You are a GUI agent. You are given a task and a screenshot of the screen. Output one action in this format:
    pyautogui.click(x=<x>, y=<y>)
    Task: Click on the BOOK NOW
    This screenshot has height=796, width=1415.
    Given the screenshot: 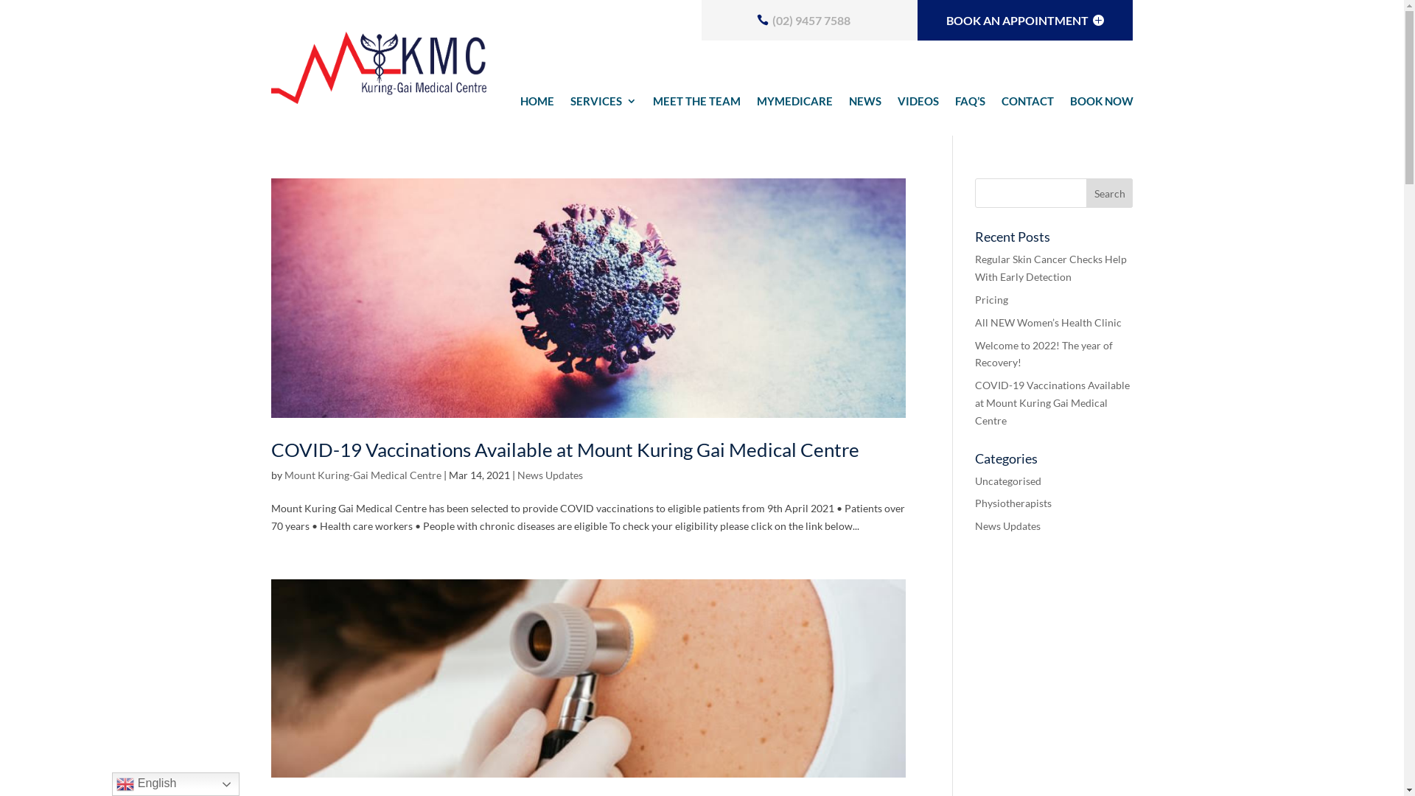 What is the action you would take?
    pyautogui.click(x=1102, y=104)
    